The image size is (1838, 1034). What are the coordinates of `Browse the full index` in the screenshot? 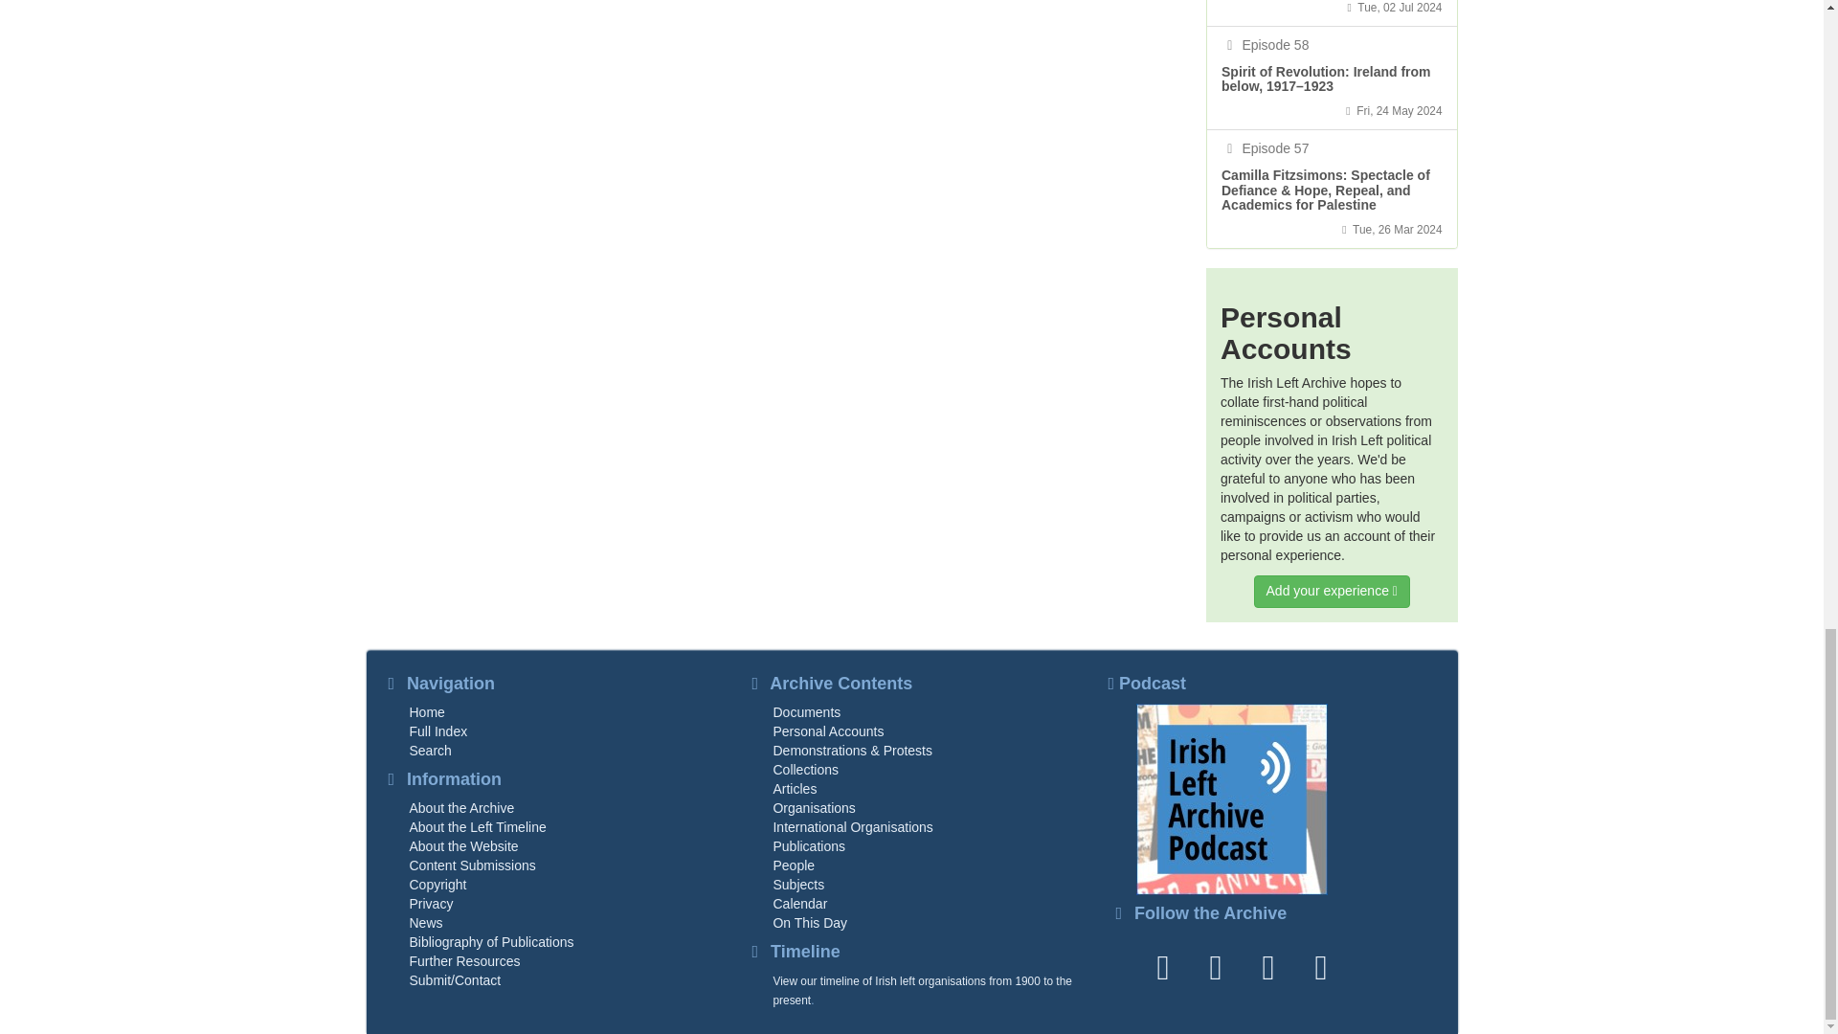 It's located at (438, 731).